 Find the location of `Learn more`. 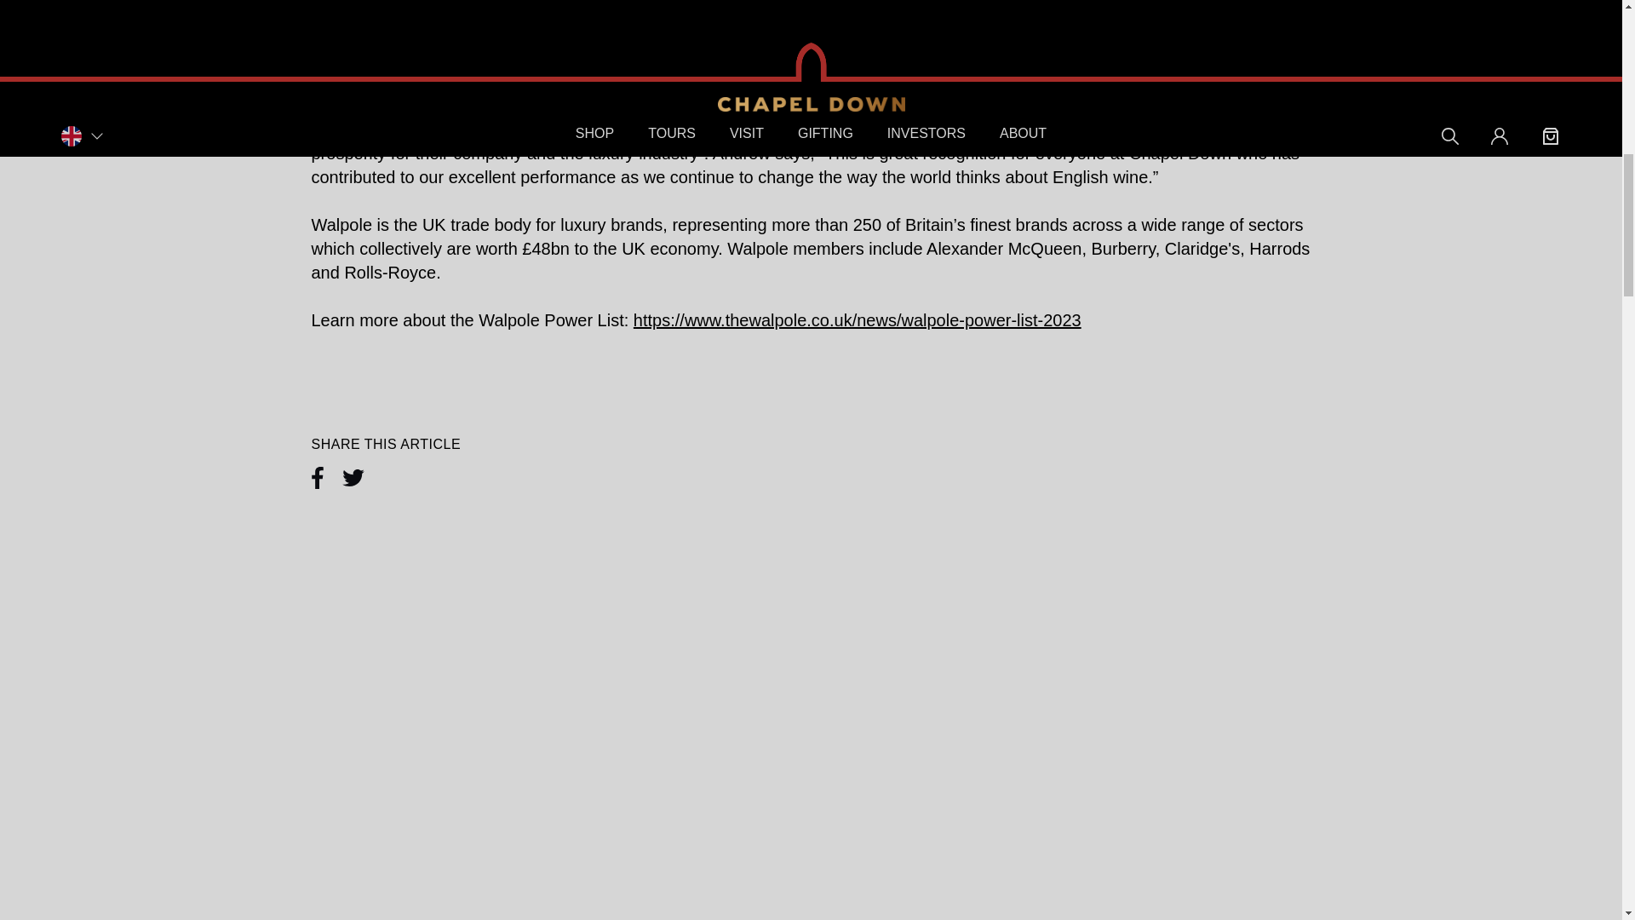

Learn more is located at coordinates (1439, 289).